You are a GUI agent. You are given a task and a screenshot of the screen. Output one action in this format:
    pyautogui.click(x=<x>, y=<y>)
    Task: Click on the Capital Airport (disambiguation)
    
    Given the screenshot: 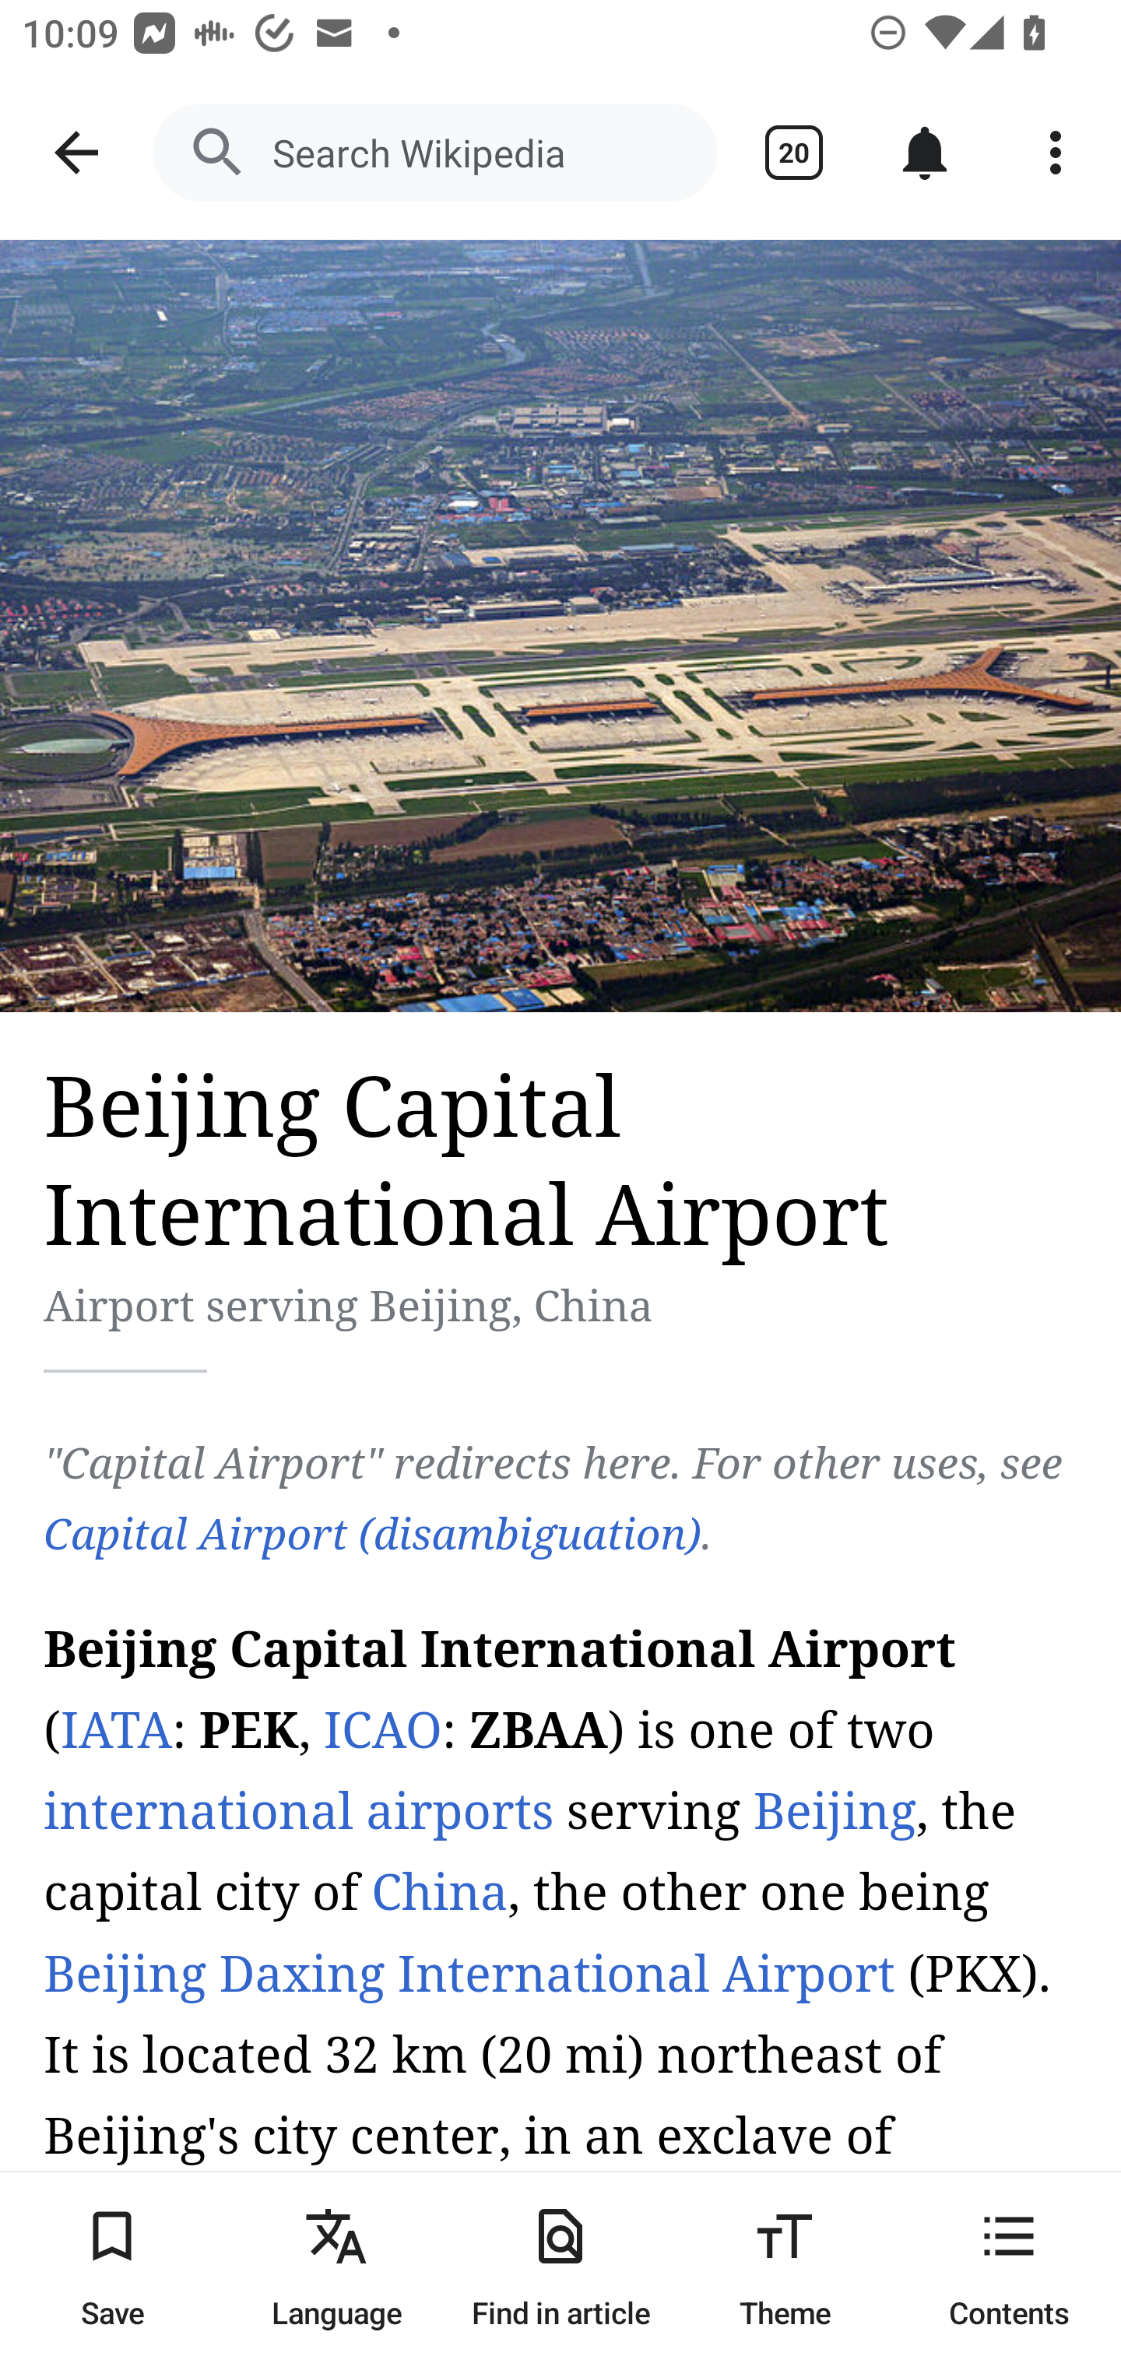 What is the action you would take?
    pyautogui.click(x=373, y=1535)
    